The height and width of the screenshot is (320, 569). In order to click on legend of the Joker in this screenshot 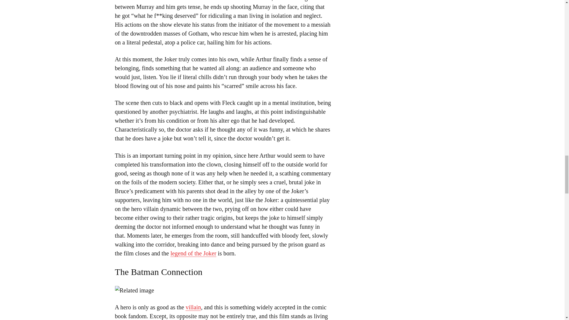, I will do `click(193, 253)`.